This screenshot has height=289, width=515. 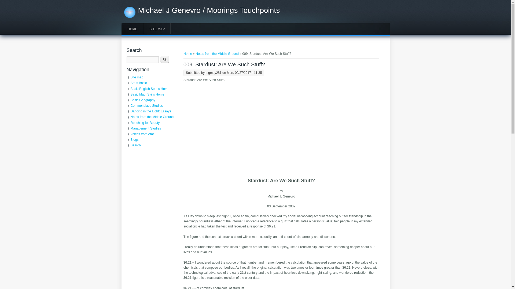 What do you see at coordinates (146, 128) in the screenshot?
I see `Management Studies` at bounding box center [146, 128].